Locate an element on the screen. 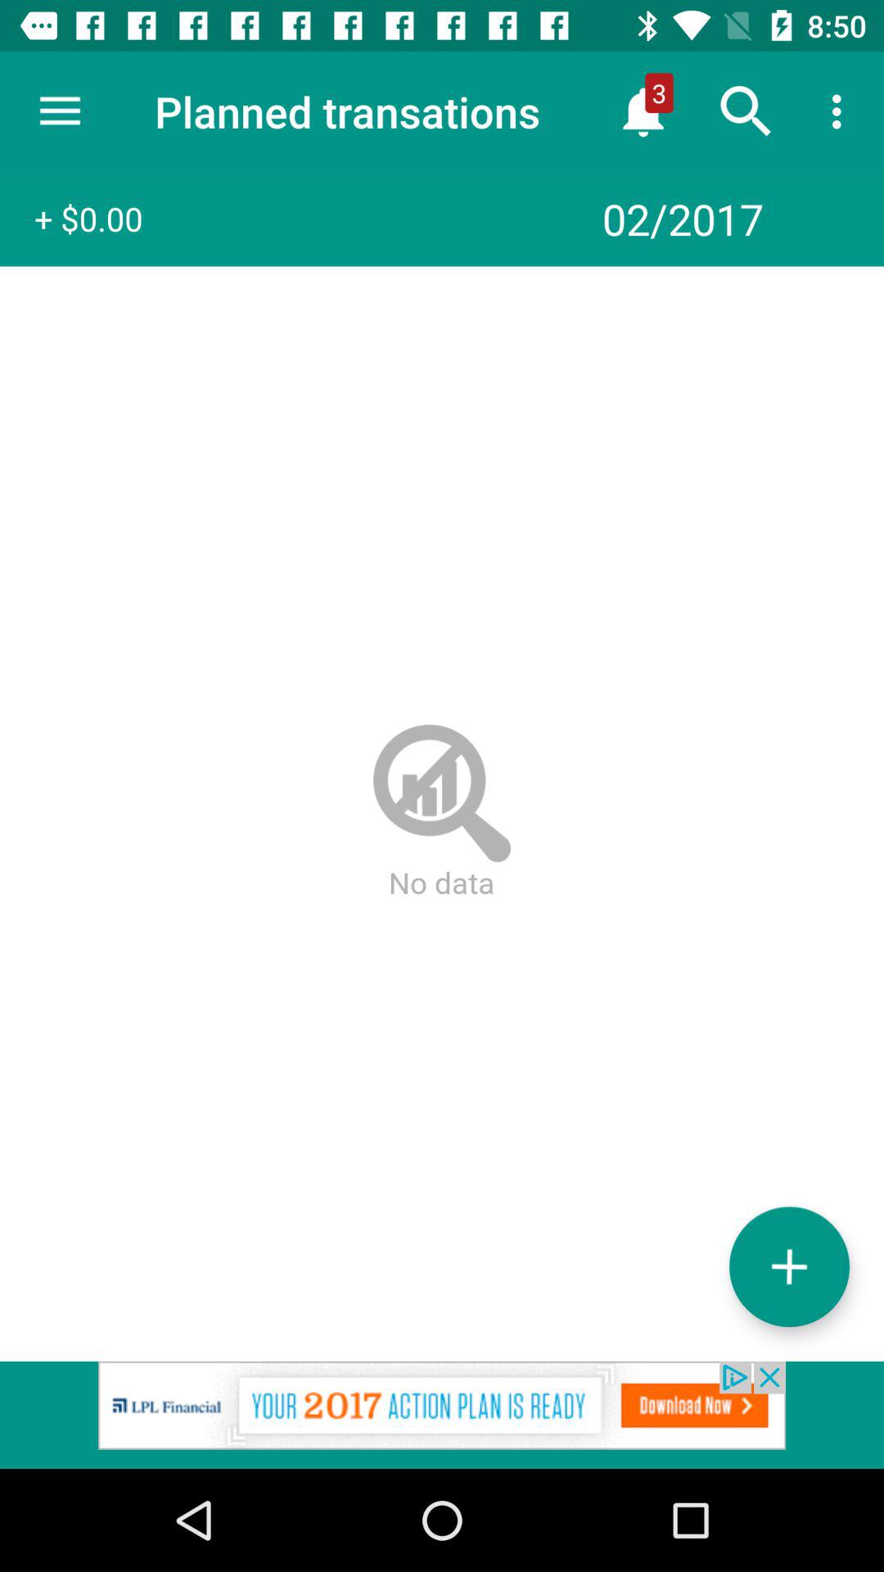 The height and width of the screenshot is (1572, 884). advertisement image is located at coordinates (442, 1415).